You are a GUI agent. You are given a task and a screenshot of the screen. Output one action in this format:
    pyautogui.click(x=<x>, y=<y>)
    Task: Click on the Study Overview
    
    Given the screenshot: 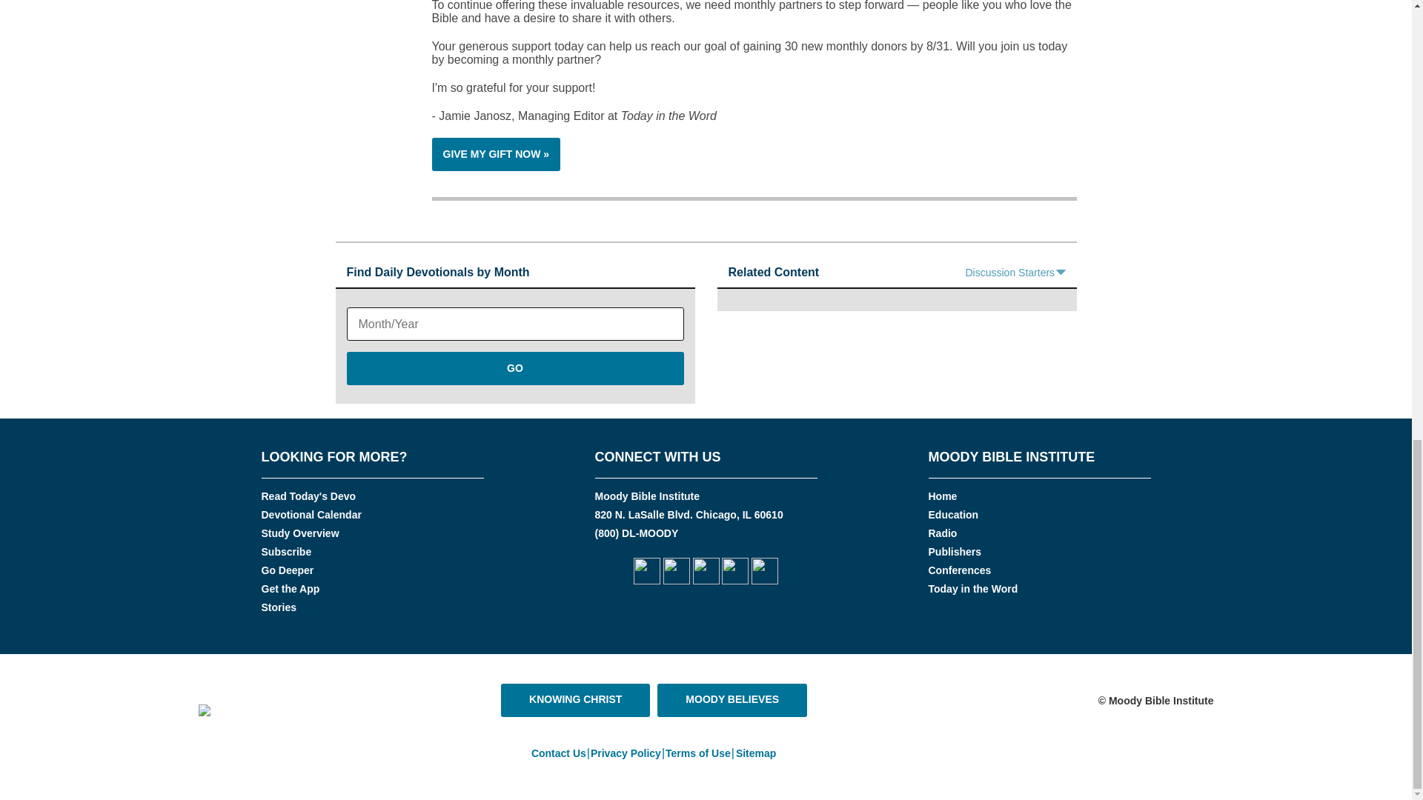 What is the action you would take?
    pyautogui.click(x=299, y=533)
    